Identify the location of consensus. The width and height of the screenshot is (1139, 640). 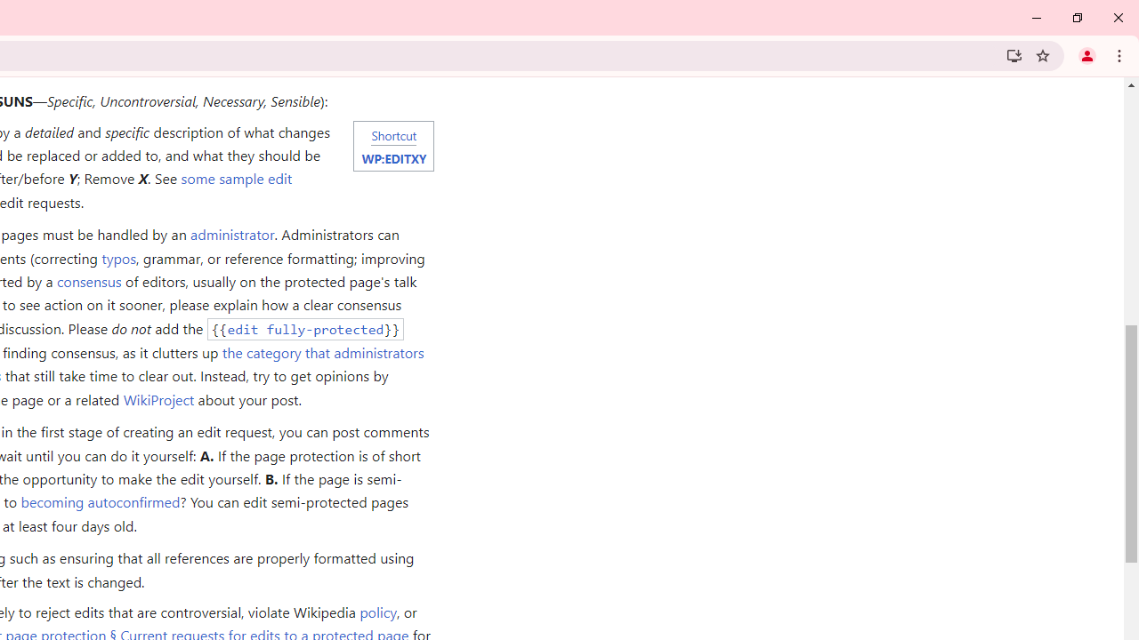
(88, 281).